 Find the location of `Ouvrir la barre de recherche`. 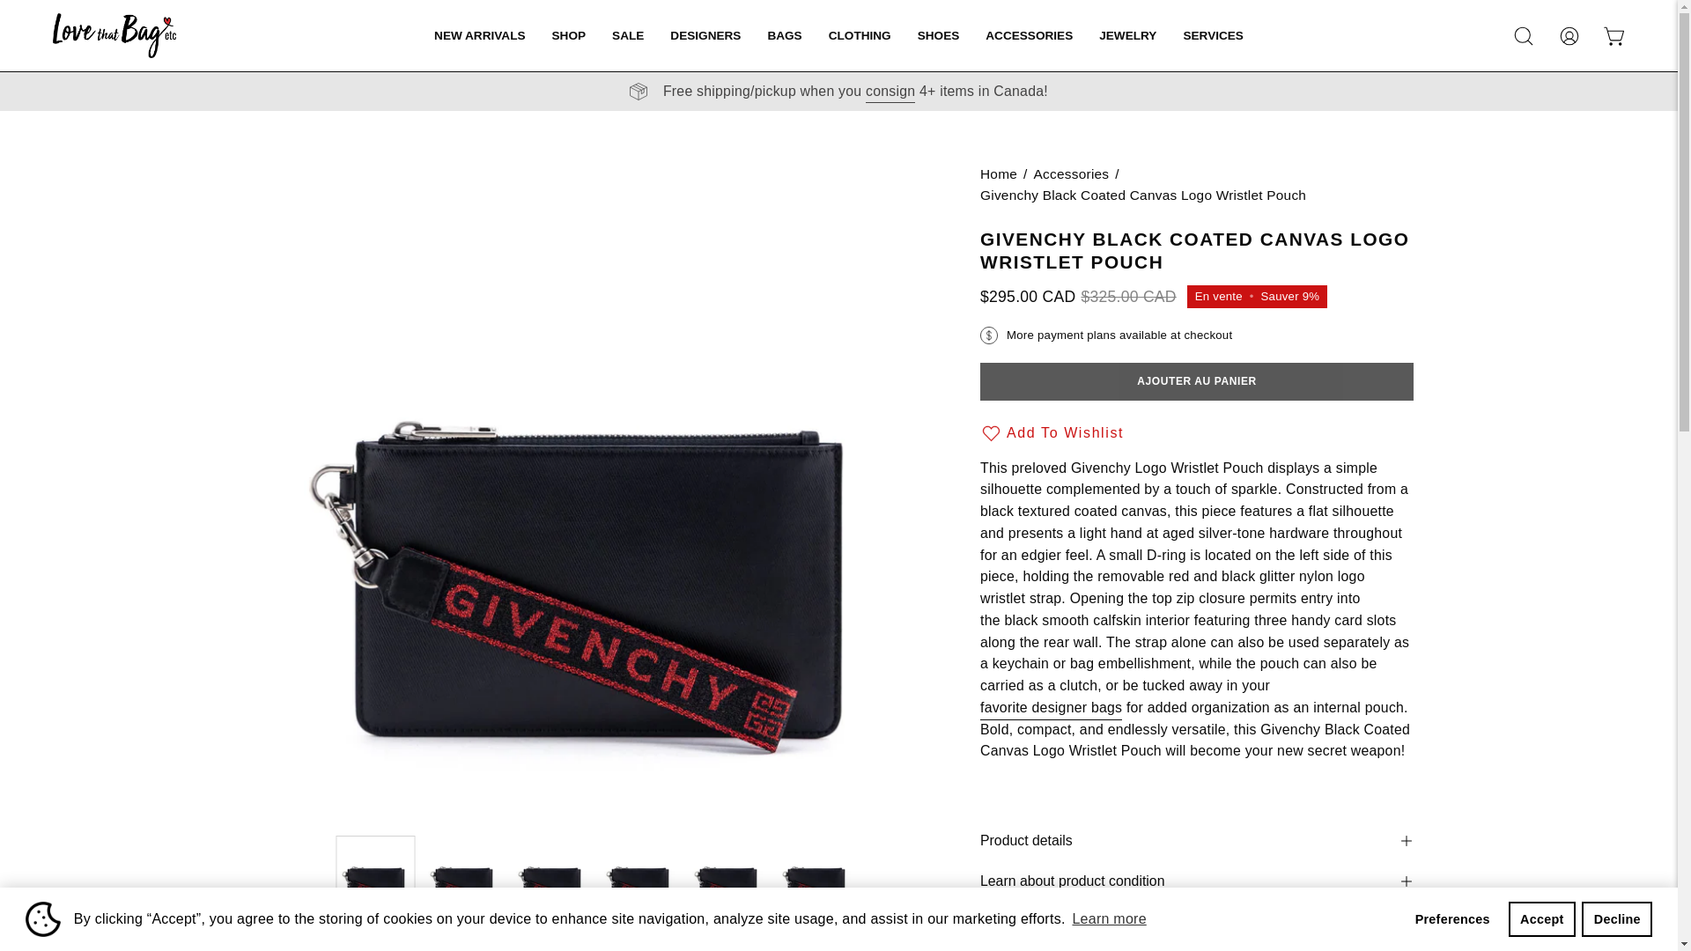

Ouvrir la barre de recherche is located at coordinates (1524, 35).